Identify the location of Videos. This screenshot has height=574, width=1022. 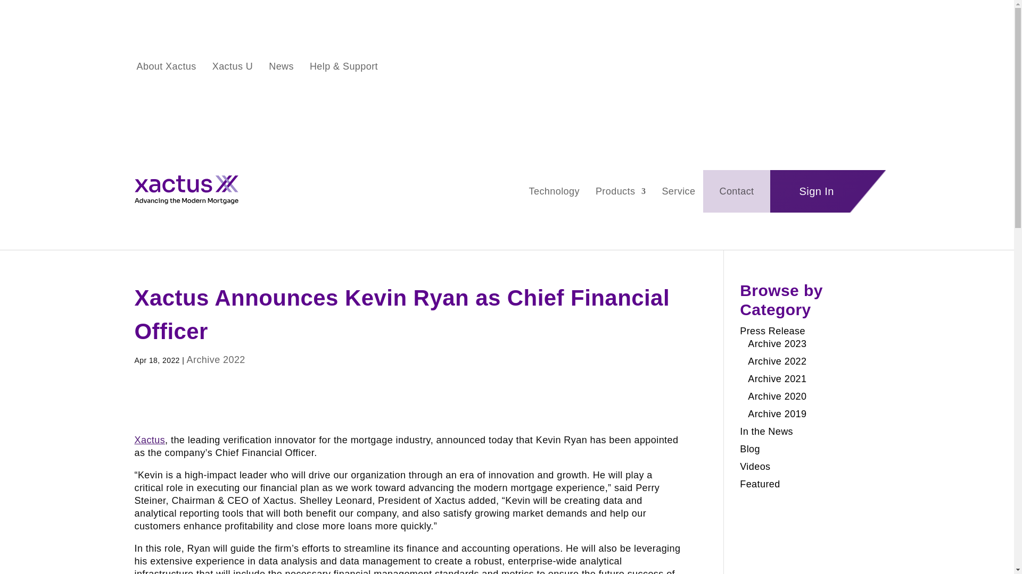
(755, 467).